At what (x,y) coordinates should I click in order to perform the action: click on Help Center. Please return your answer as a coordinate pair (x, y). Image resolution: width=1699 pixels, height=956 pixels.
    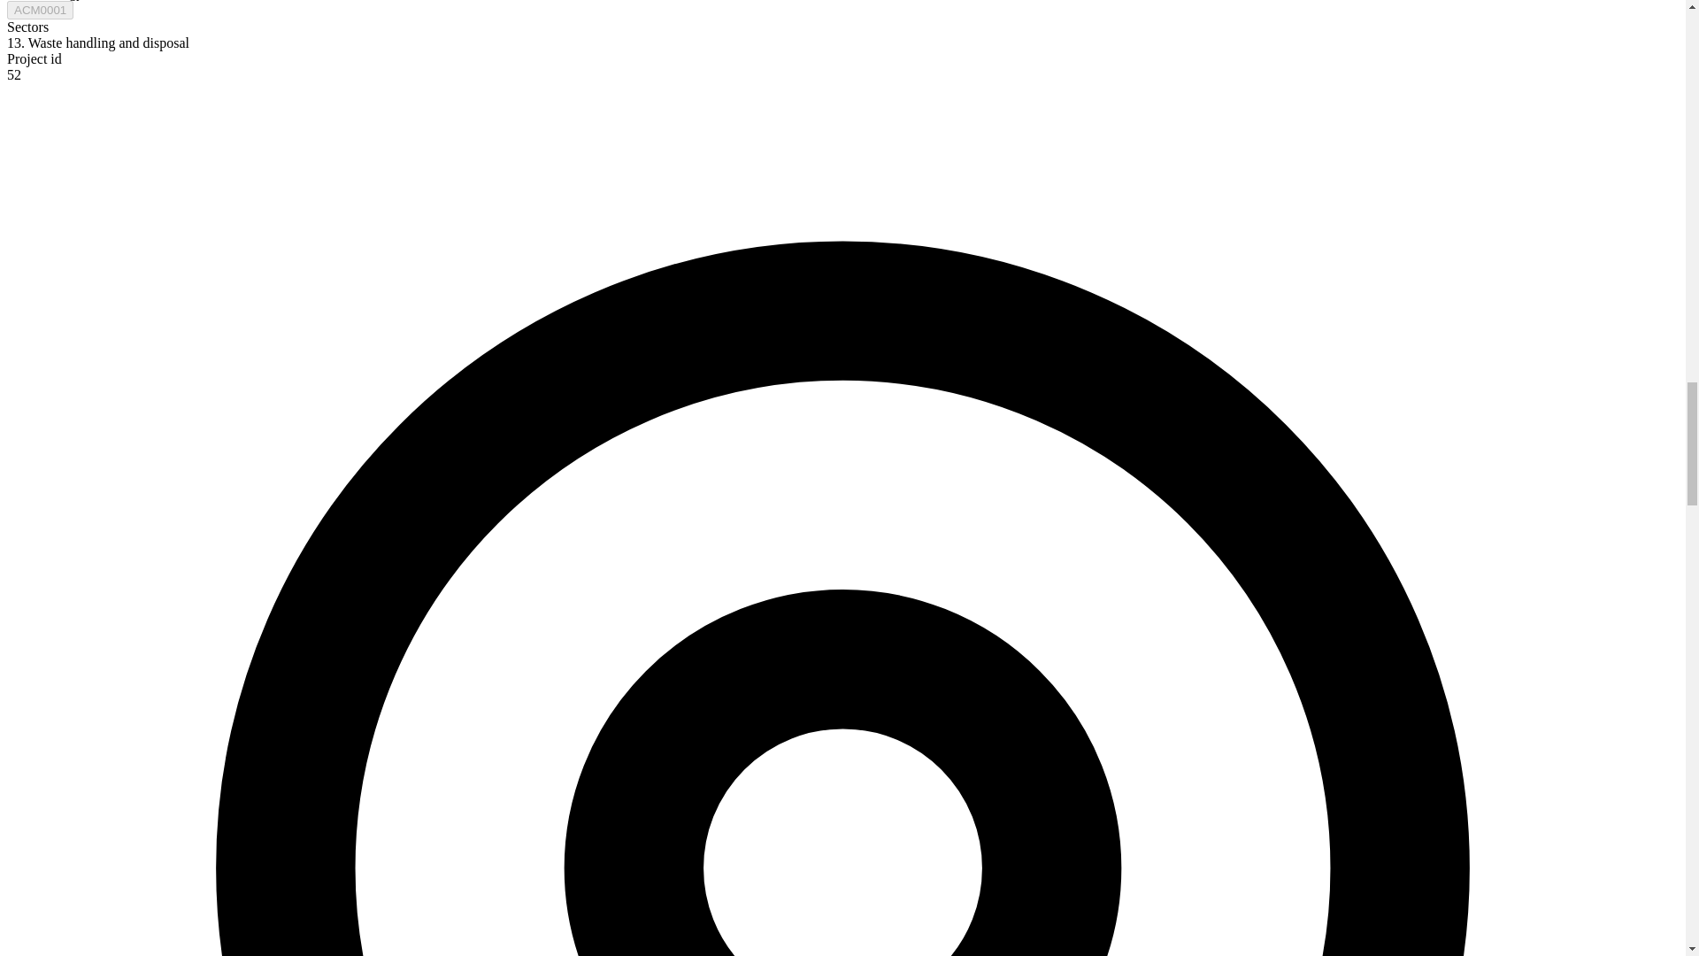
    Looking at the image, I should click on (894, 802).